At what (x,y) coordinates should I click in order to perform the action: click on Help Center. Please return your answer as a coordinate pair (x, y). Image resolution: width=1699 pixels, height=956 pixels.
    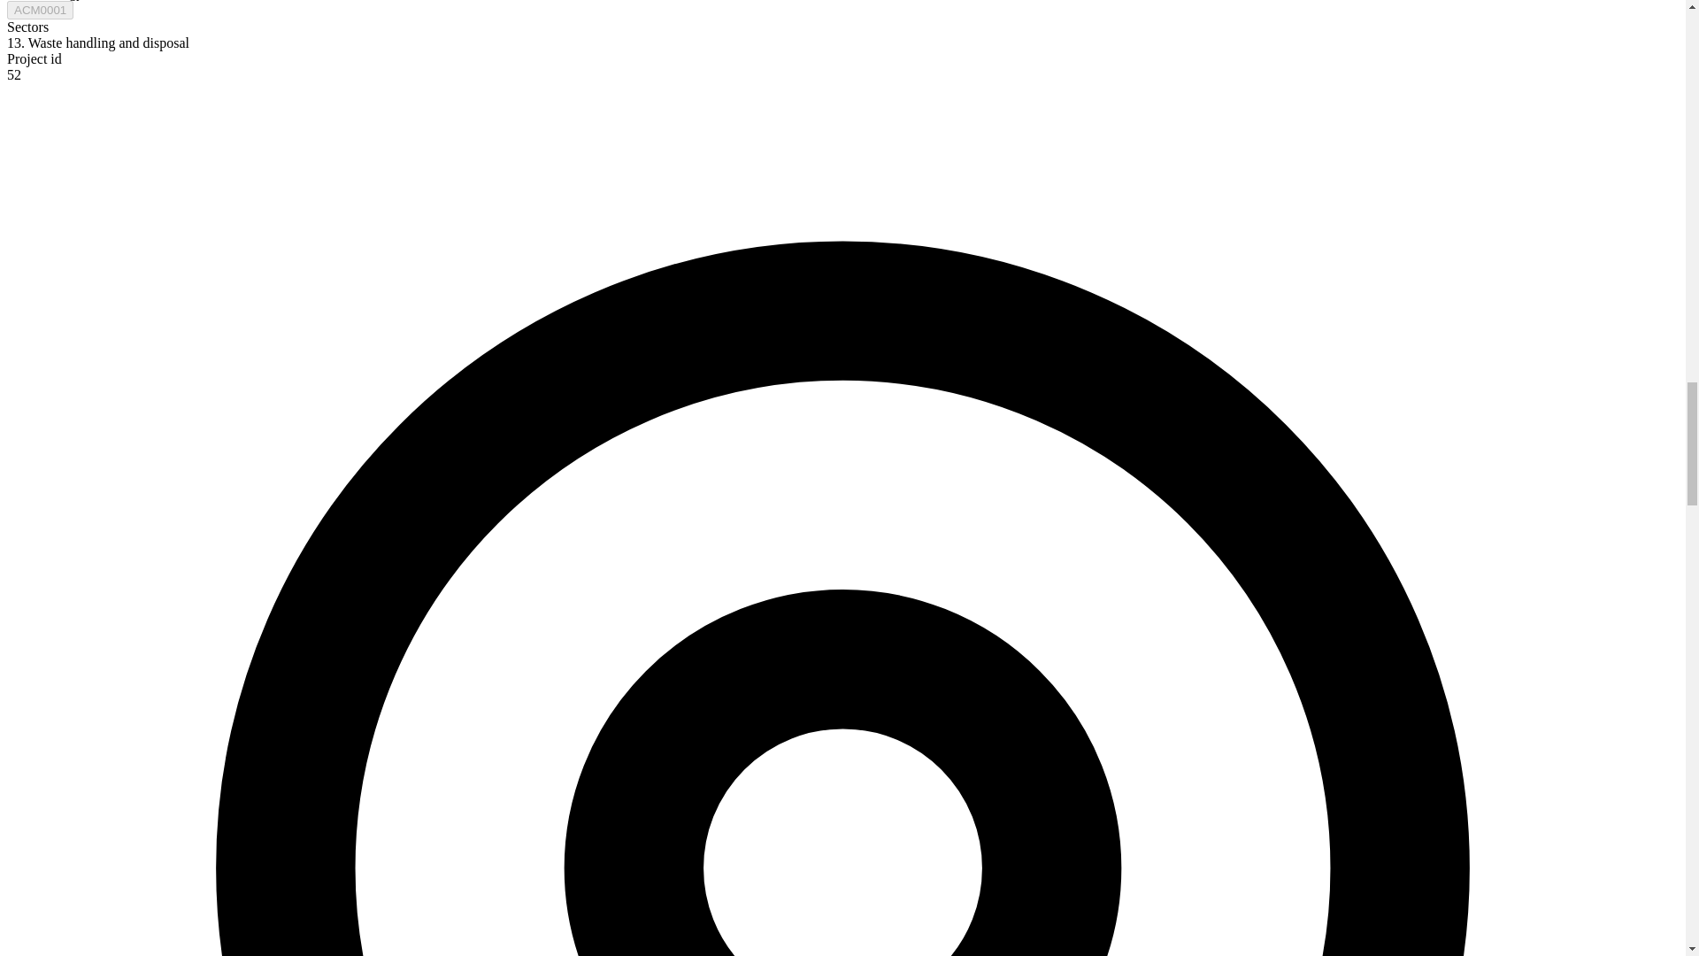
    Looking at the image, I should click on (894, 802).